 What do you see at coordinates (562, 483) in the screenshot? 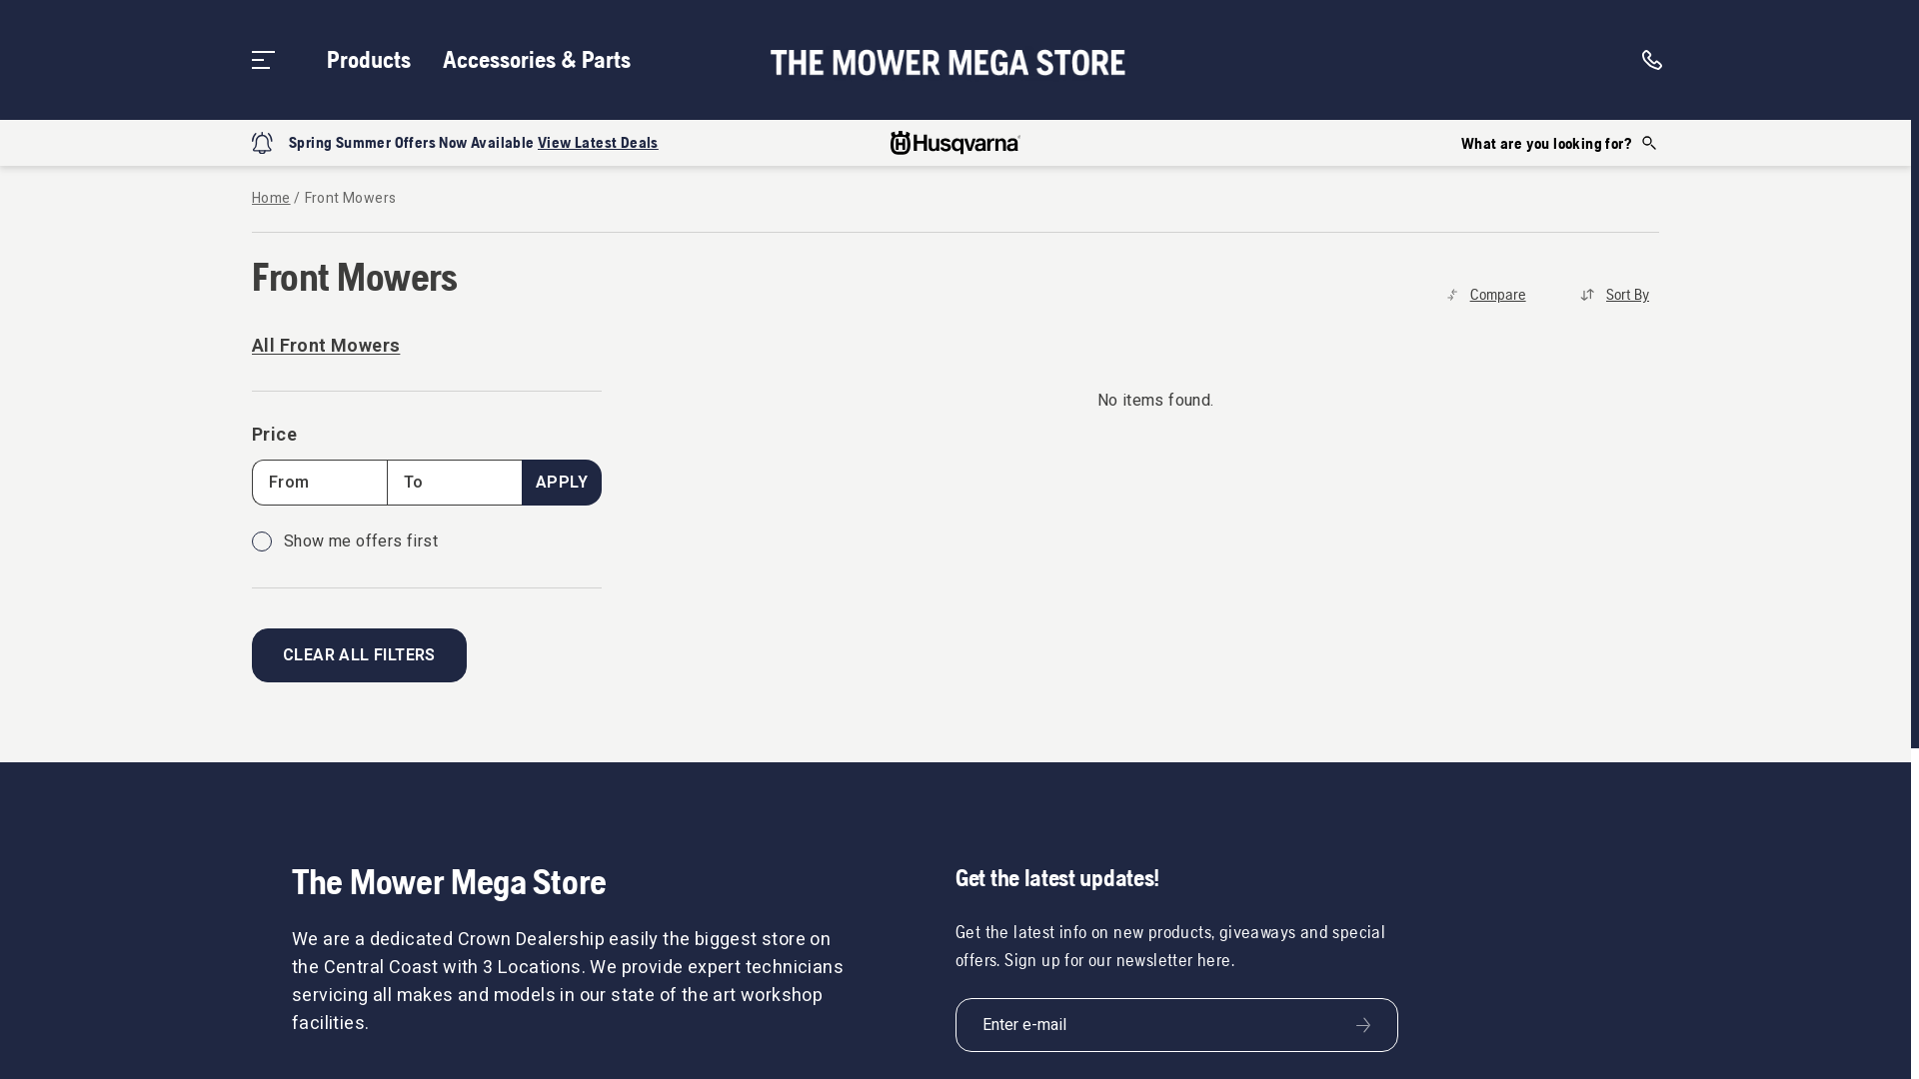
I see `APPLY` at bounding box center [562, 483].